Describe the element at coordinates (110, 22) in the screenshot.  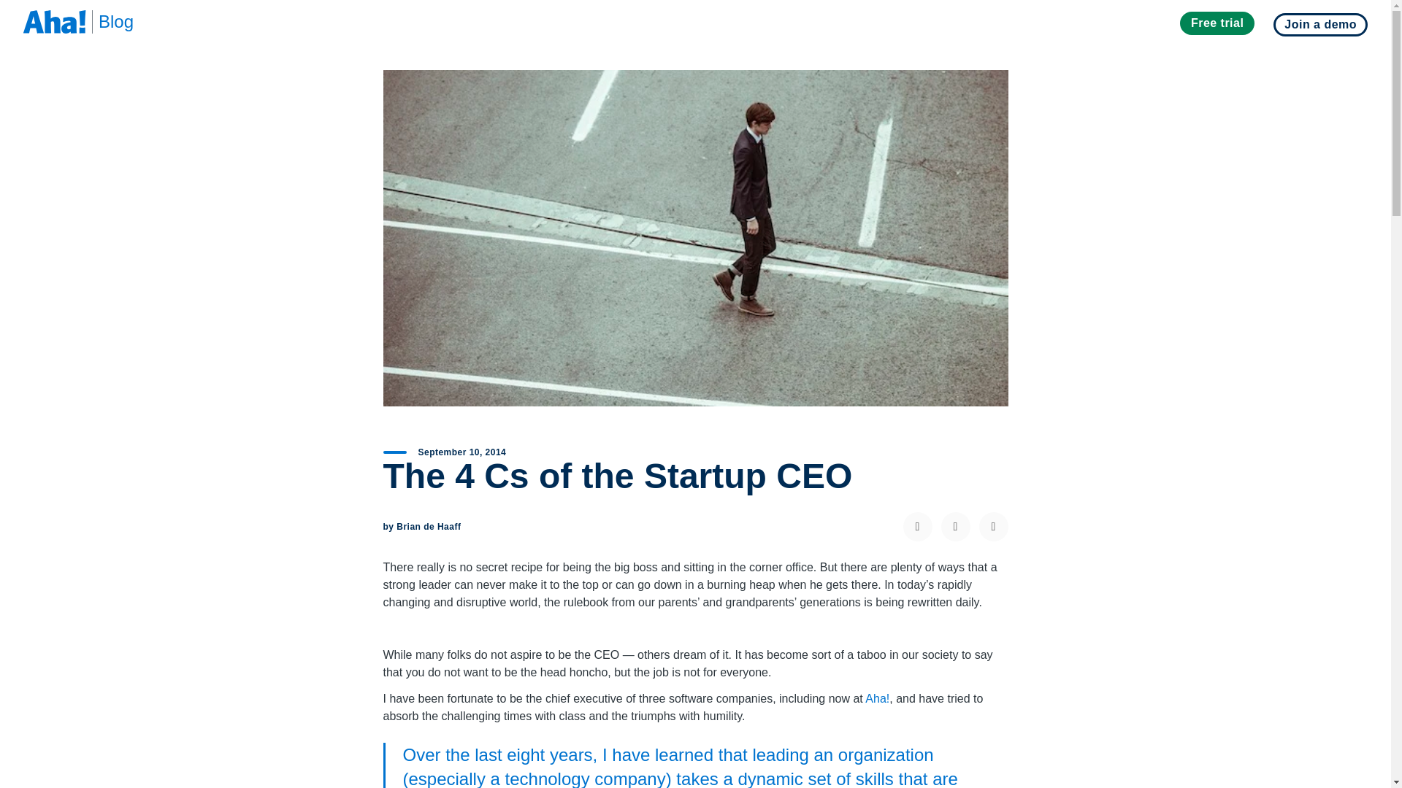
I see `Blog` at that location.